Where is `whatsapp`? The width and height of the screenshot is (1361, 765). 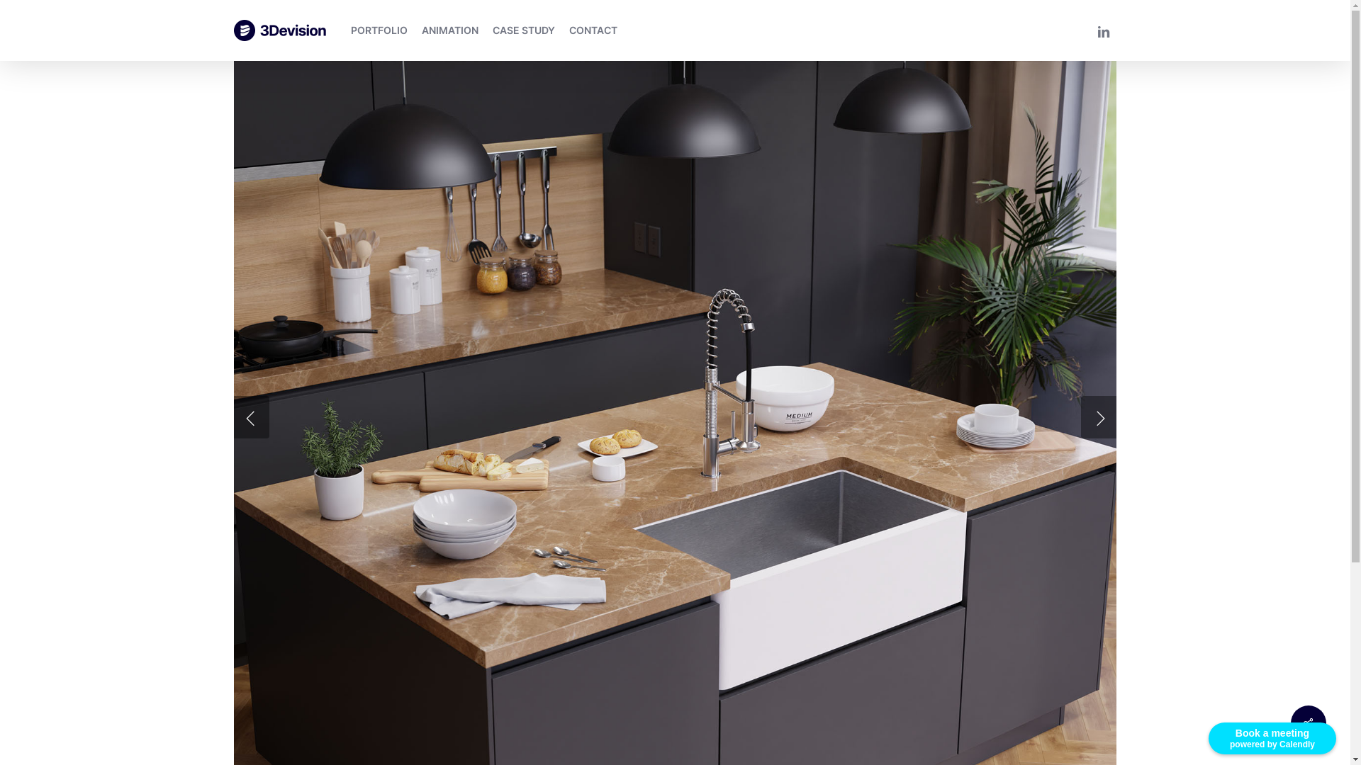 whatsapp is located at coordinates (763, 722).